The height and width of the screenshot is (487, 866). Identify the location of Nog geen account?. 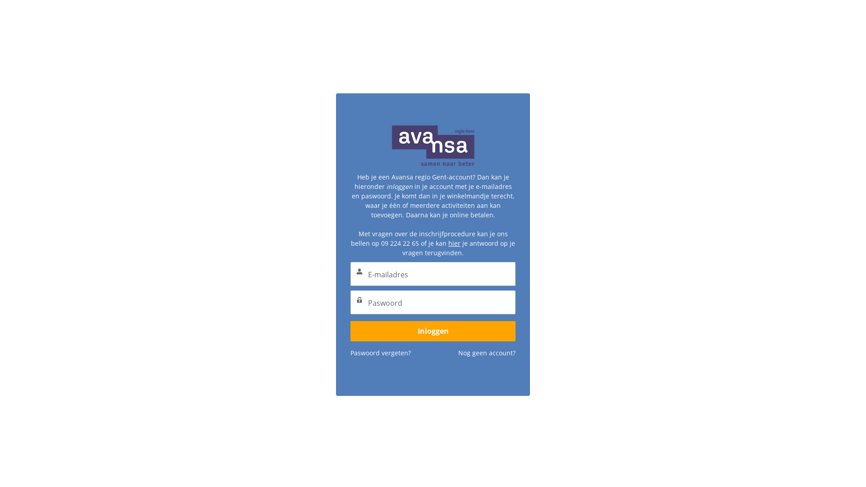
(487, 353).